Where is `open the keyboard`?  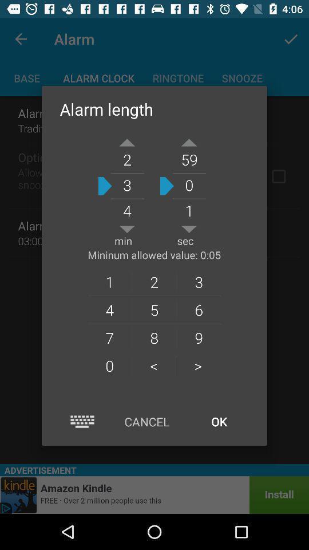
open the keyboard is located at coordinates (82, 422).